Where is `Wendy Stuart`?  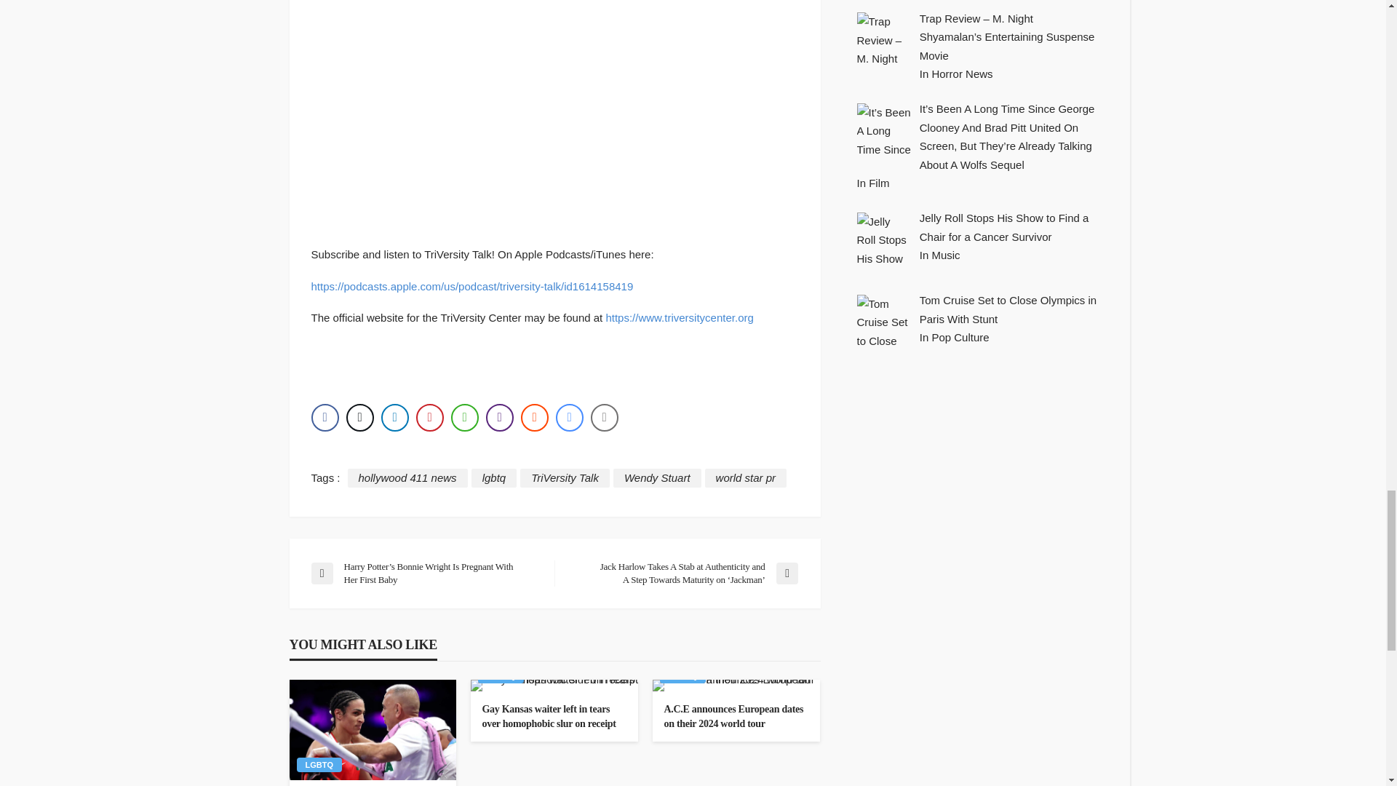
Wendy Stuart is located at coordinates (656, 477).